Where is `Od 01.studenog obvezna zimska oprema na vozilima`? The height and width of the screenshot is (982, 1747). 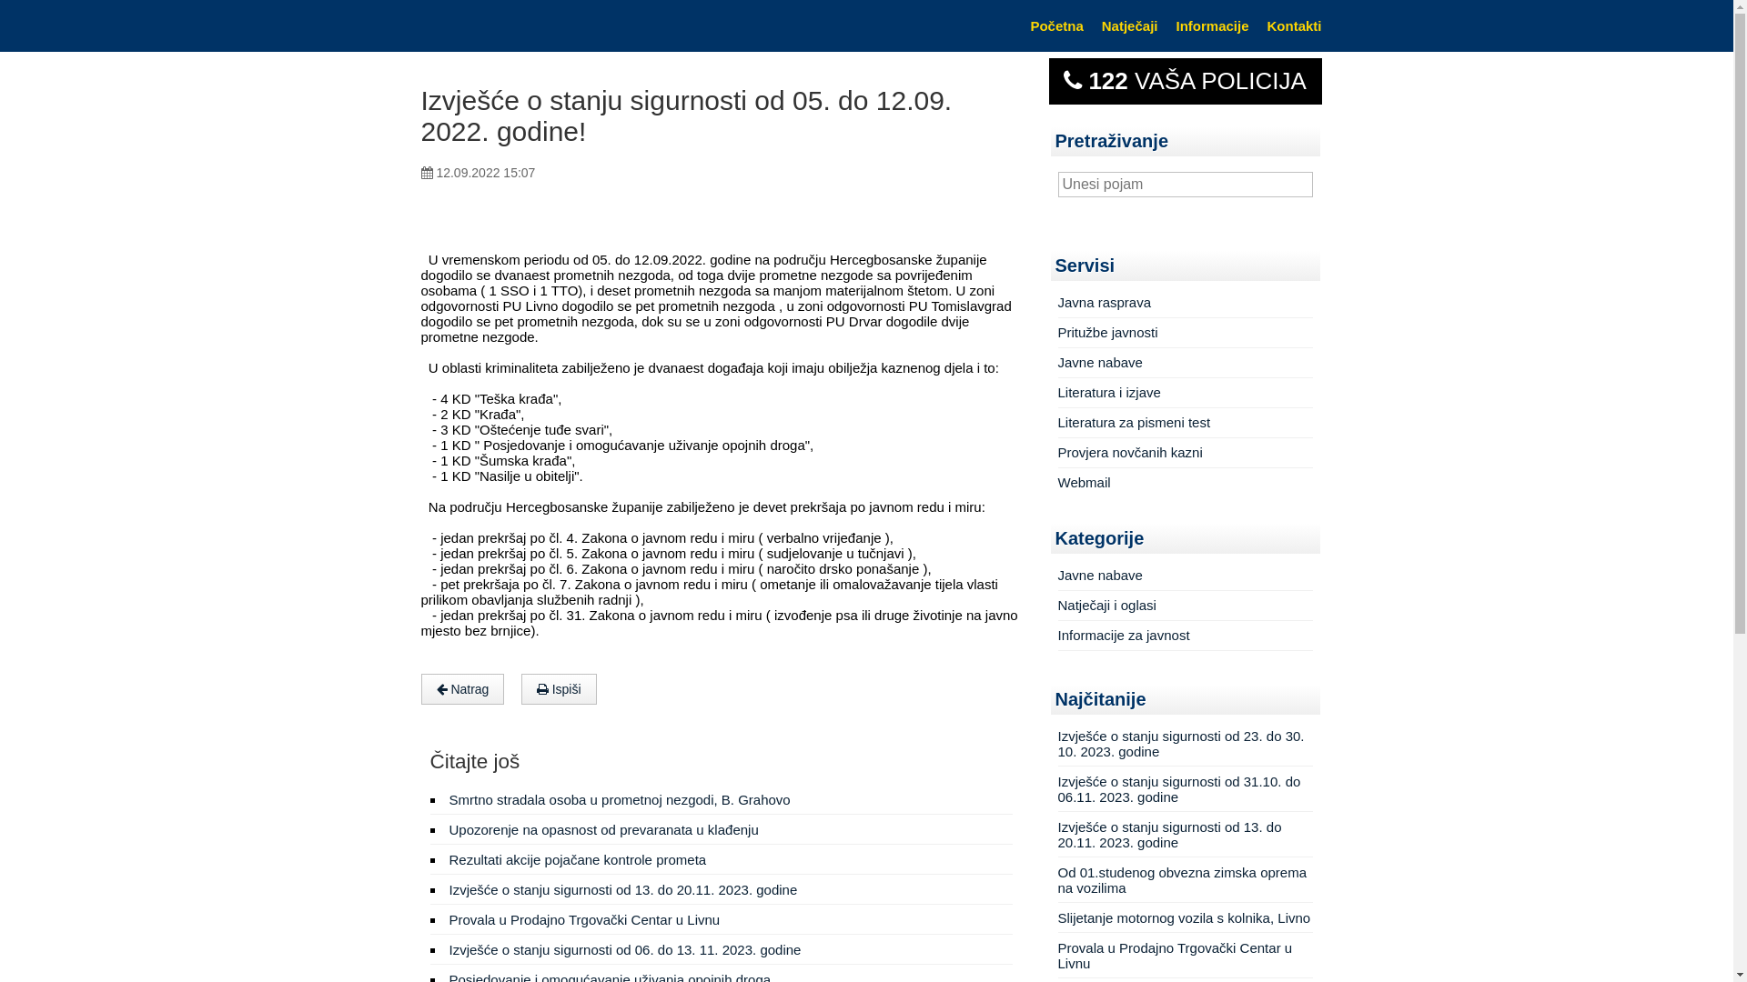
Od 01.studenog obvezna zimska oprema na vozilima is located at coordinates (1182, 879).